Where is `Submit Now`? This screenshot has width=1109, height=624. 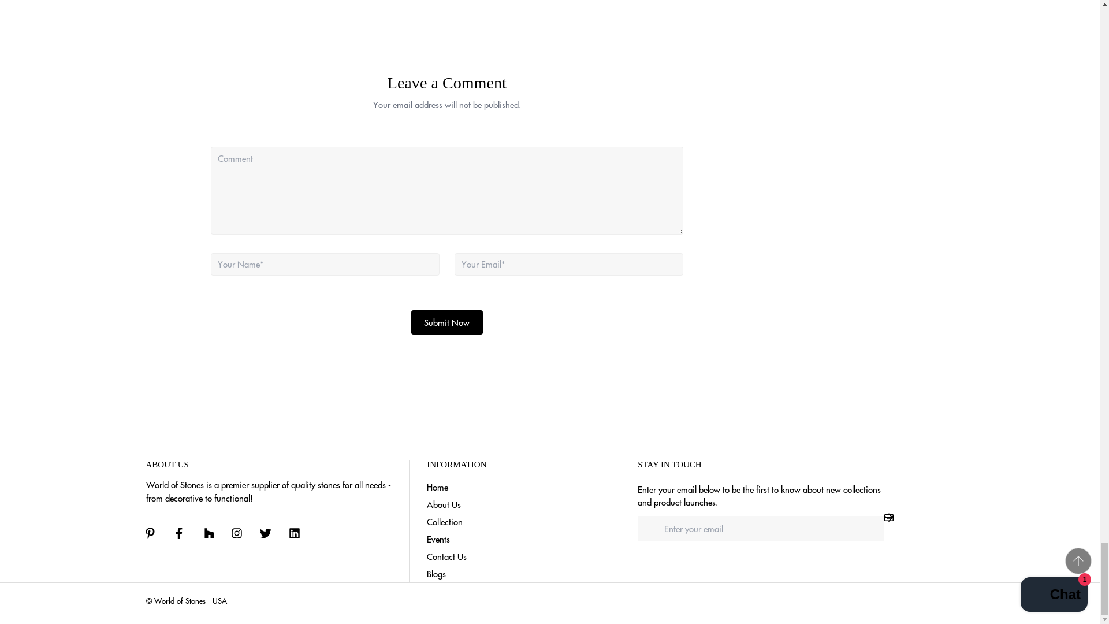
Submit Now is located at coordinates (447, 321).